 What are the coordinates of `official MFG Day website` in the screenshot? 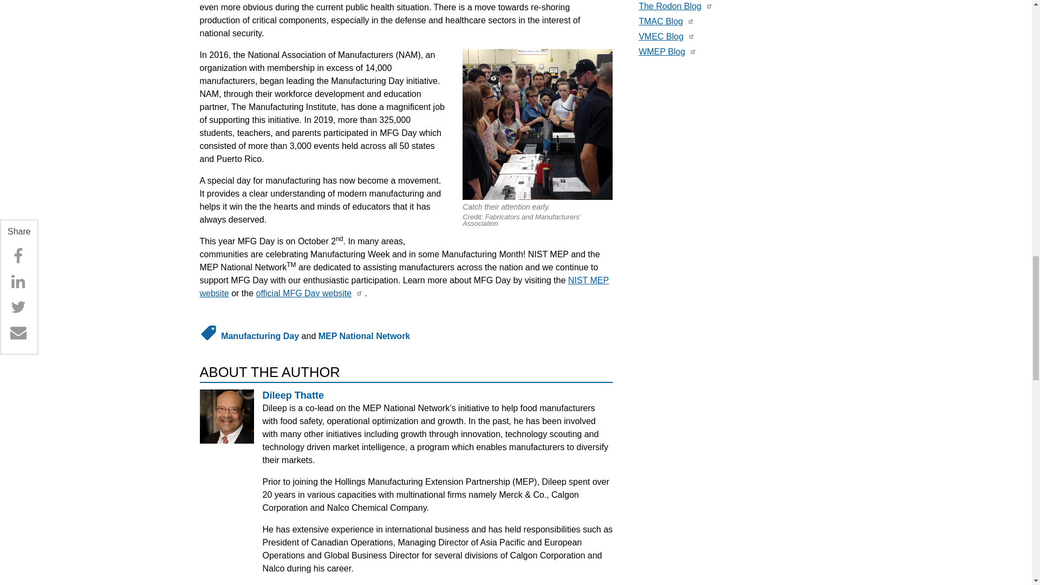 It's located at (304, 293).